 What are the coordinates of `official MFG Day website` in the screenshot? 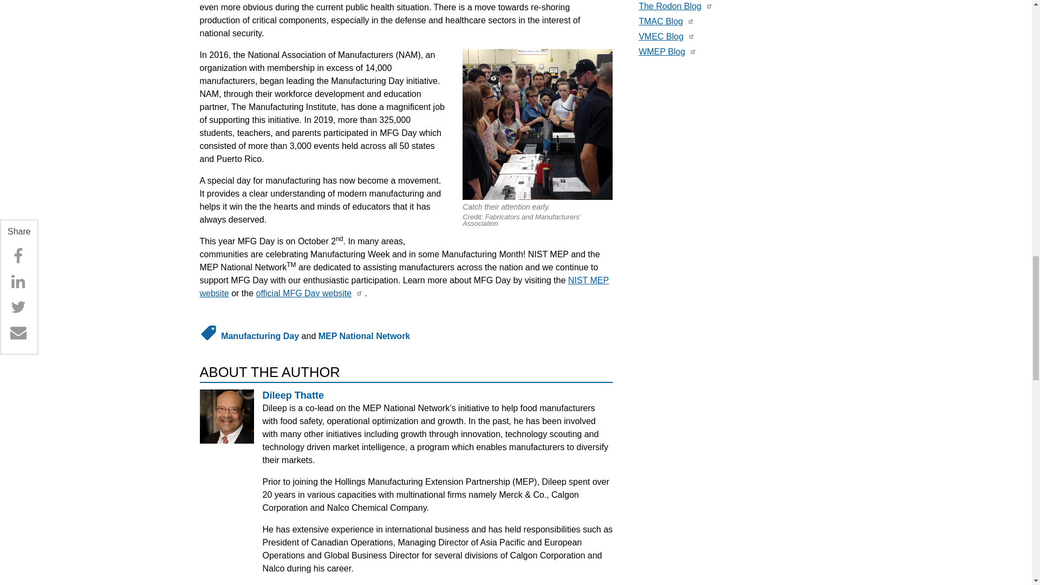 It's located at (304, 293).